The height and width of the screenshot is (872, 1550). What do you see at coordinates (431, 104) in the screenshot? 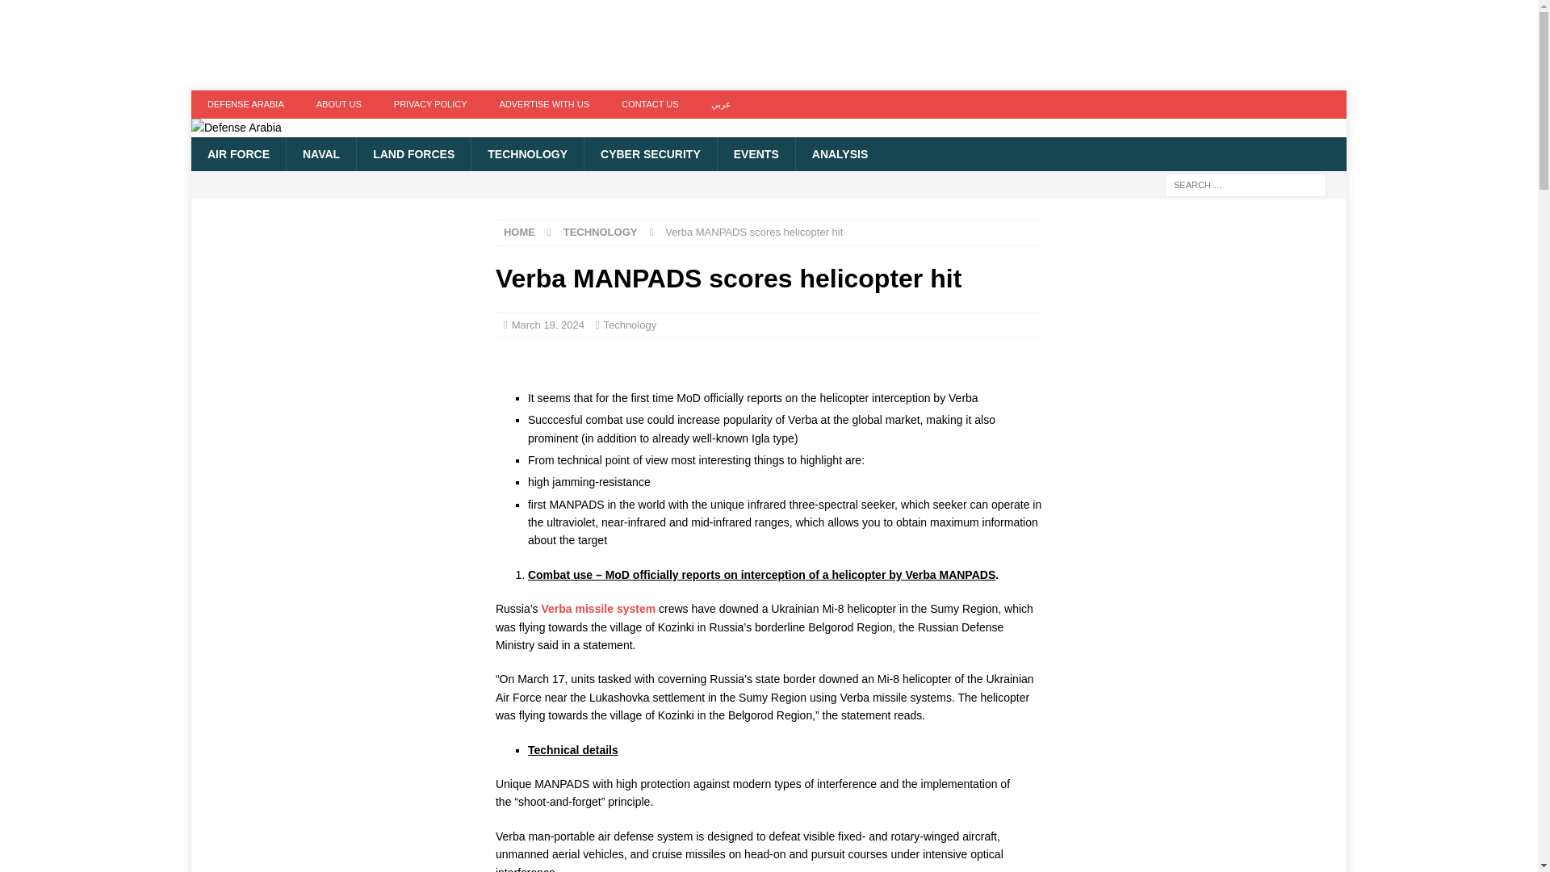
I see `PRIVACY POLICY` at bounding box center [431, 104].